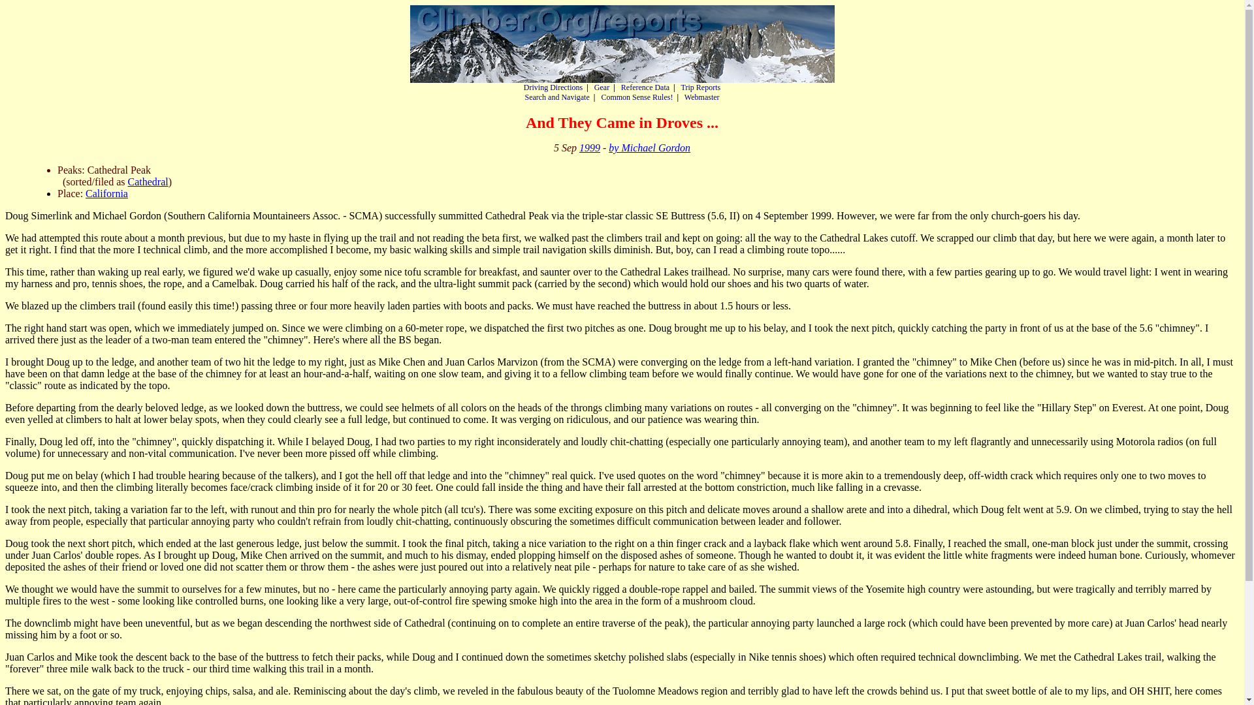 The width and height of the screenshot is (1254, 705). I want to click on Webmaster, so click(702, 97).